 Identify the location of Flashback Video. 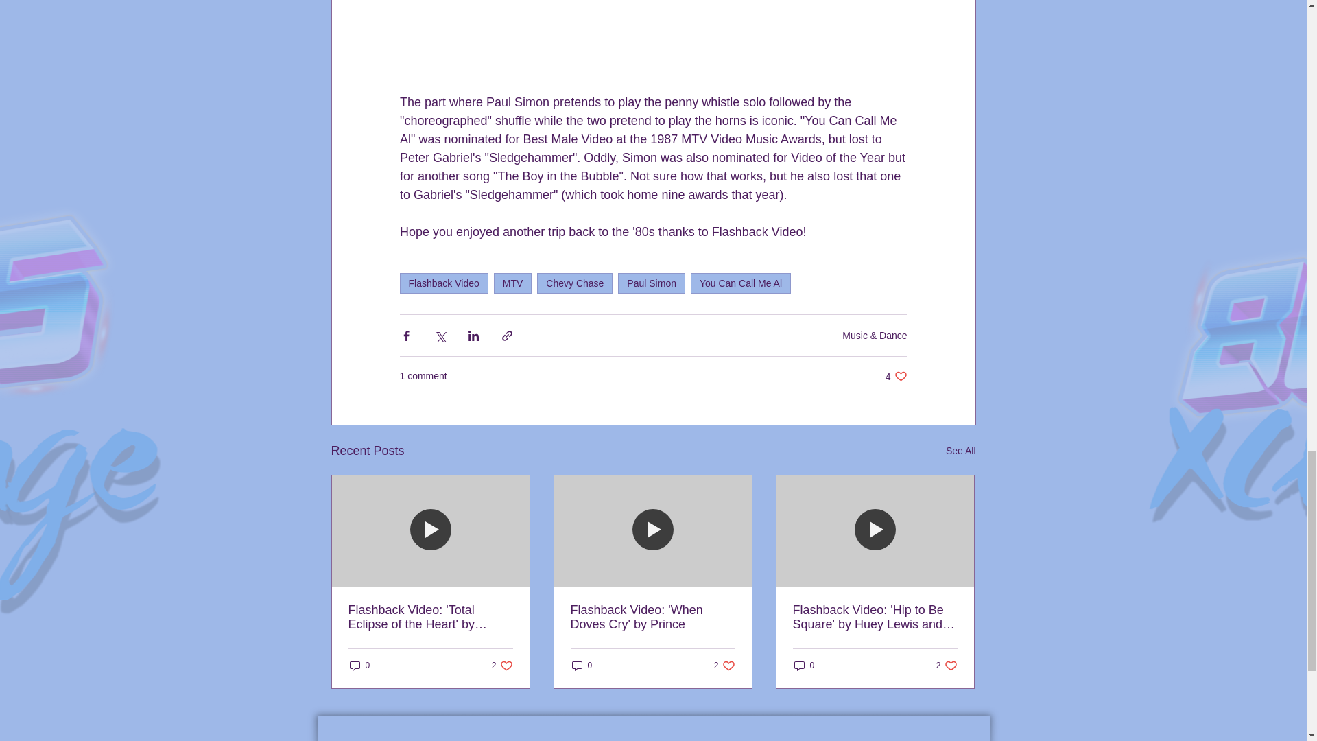
(359, 666).